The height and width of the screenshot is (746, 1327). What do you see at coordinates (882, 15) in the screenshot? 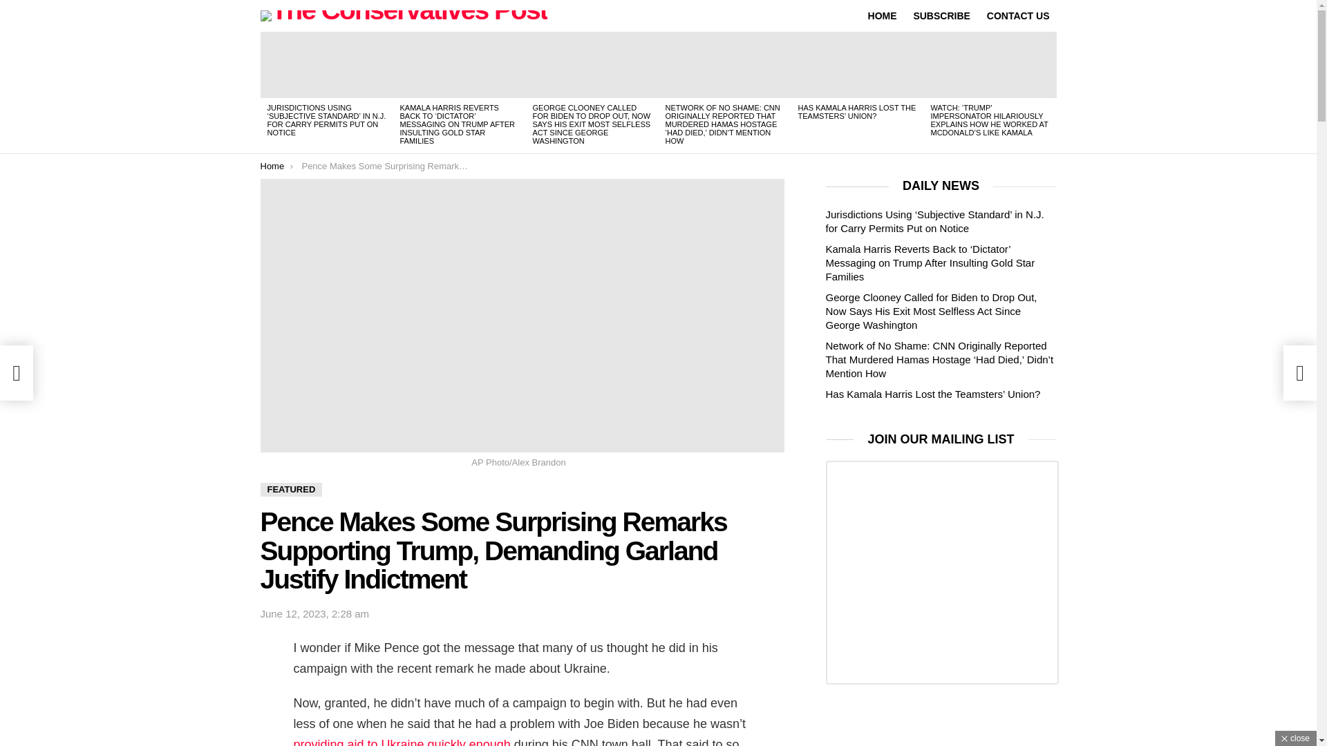
I see `HOME` at bounding box center [882, 15].